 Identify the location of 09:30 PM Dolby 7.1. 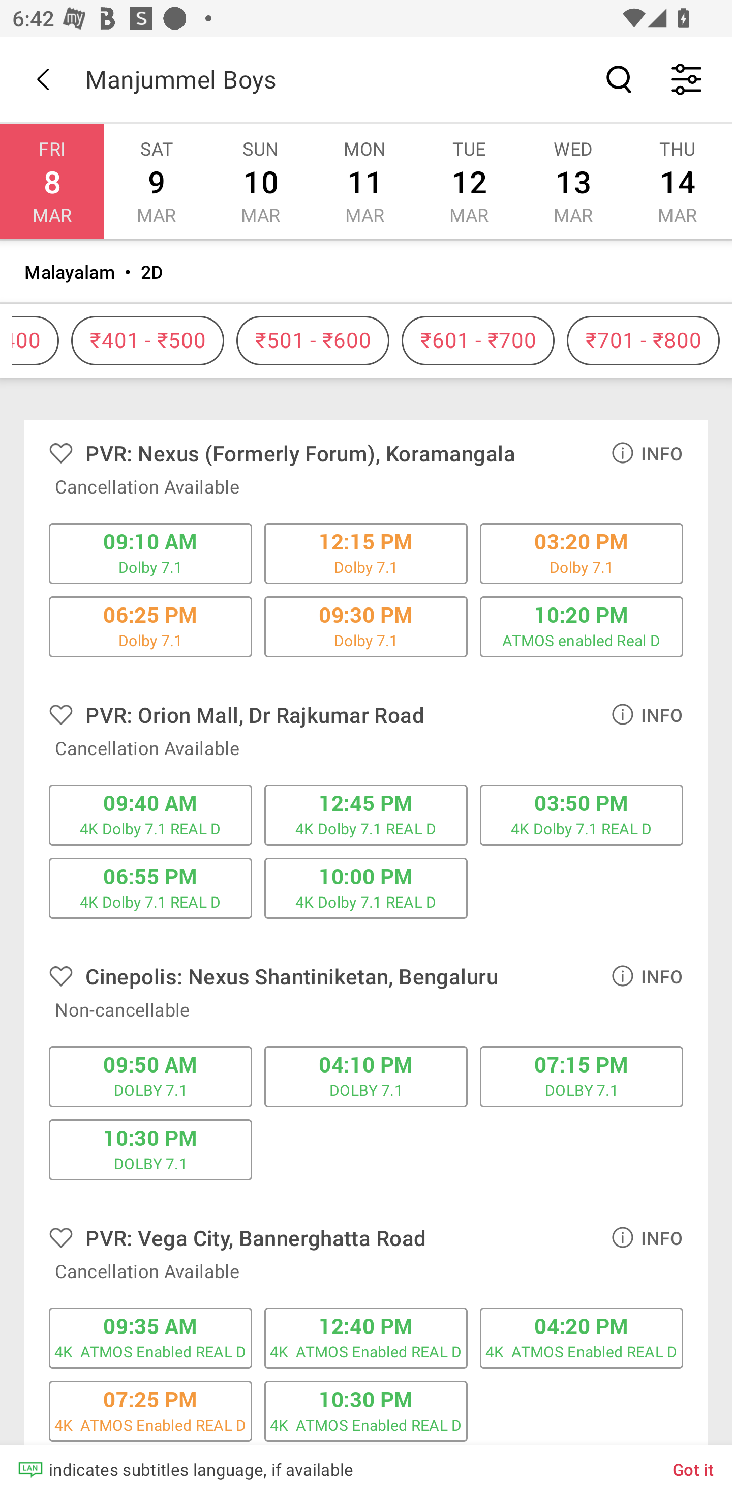
(366, 626).